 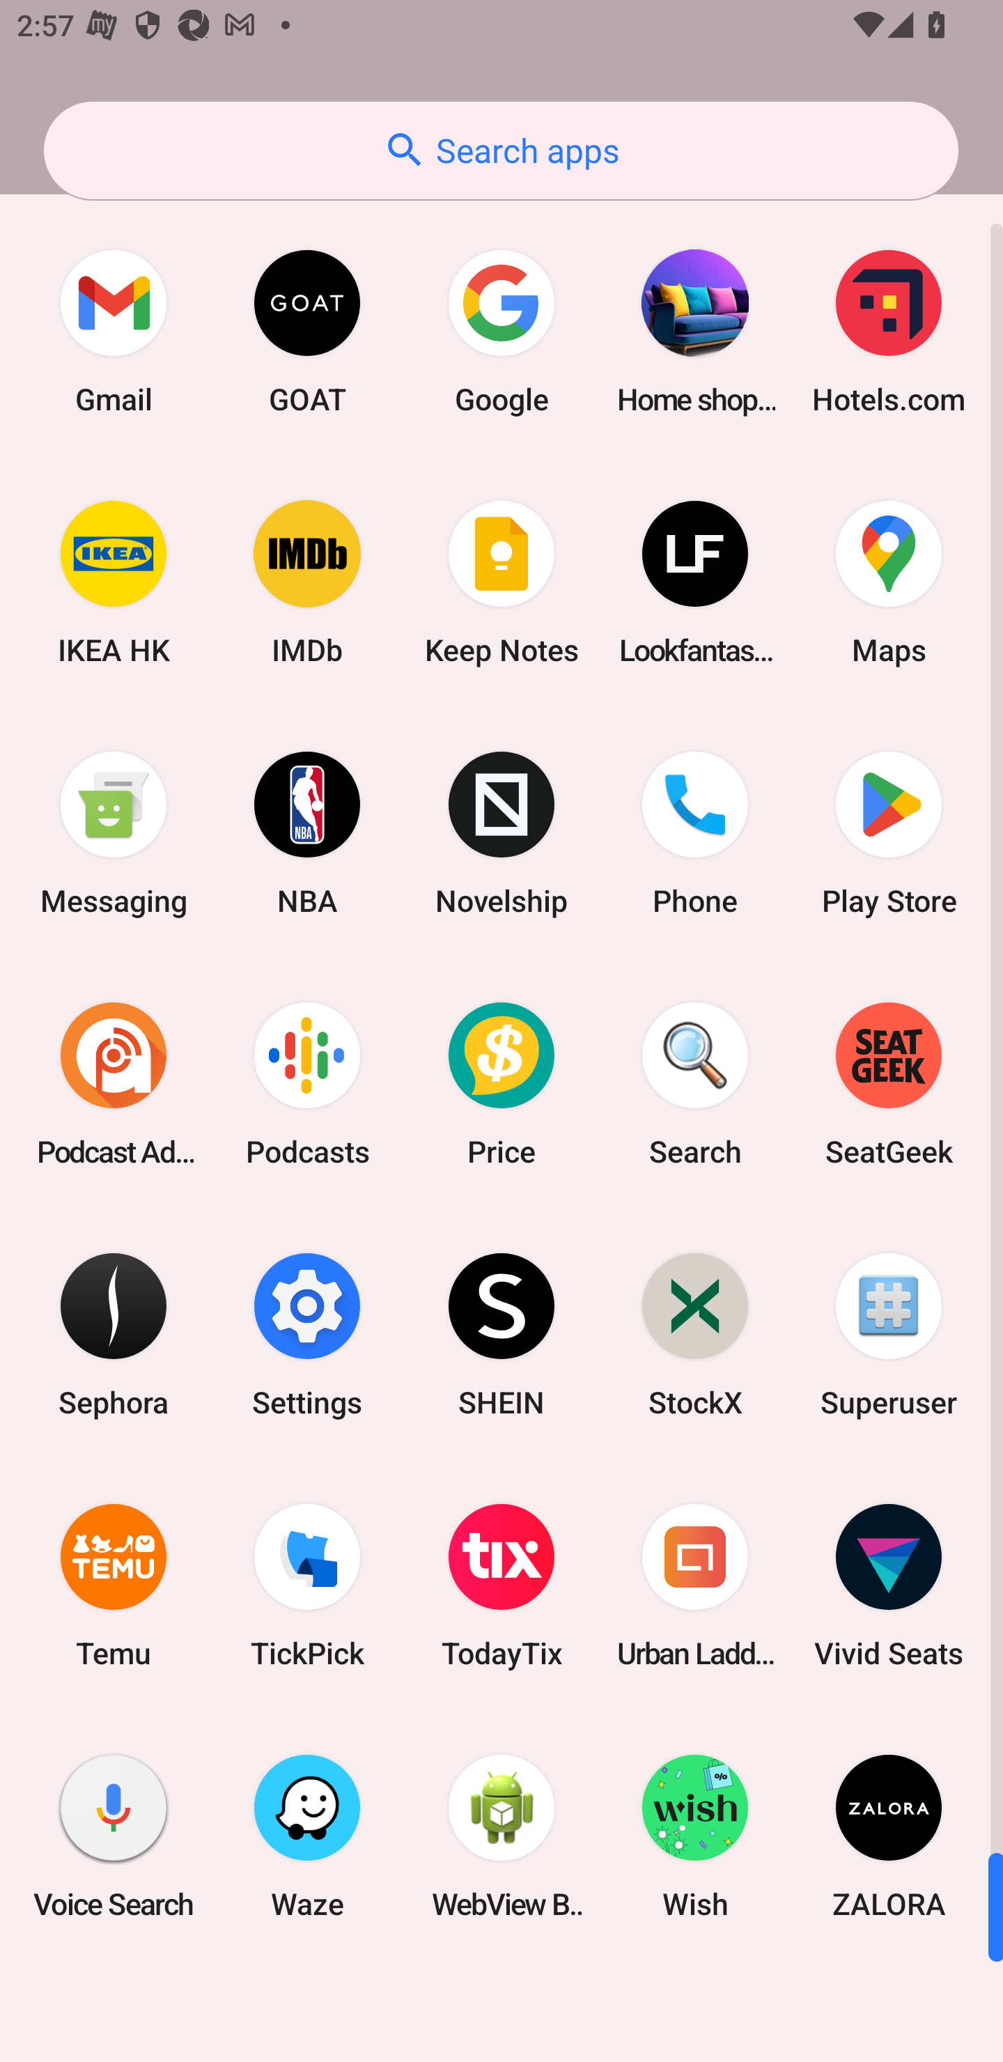 I want to click on Wish, so click(x=695, y=1836).